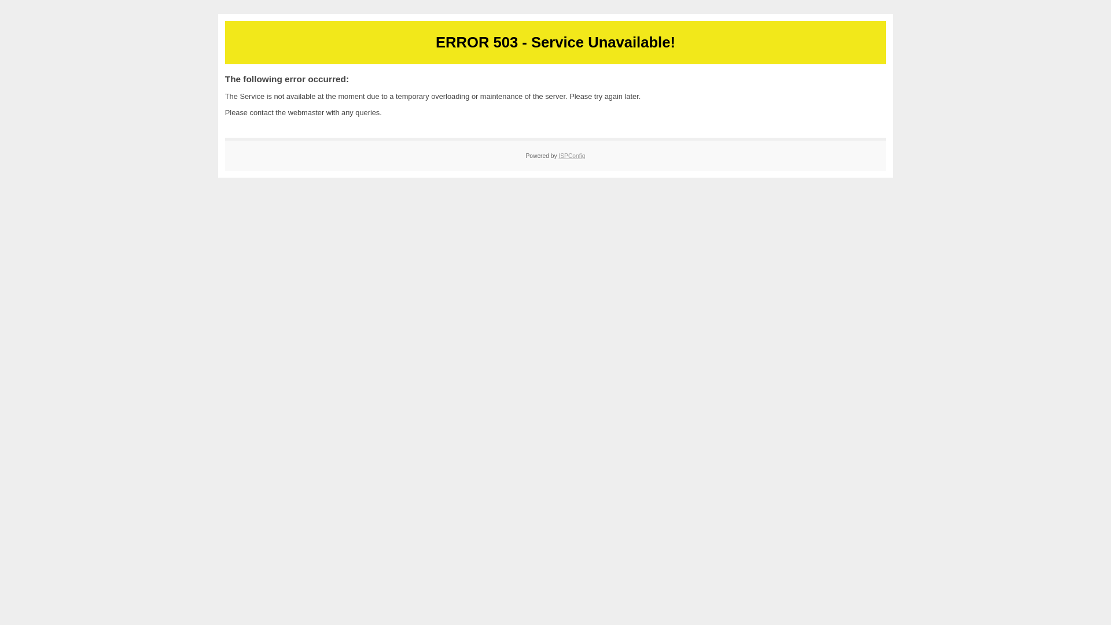 Image resolution: width=1111 pixels, height=625 pixels. What do you see at coordinates (572, 156) in the screenshot?
I see `ISPConfig` at bounding box center [572, 156].